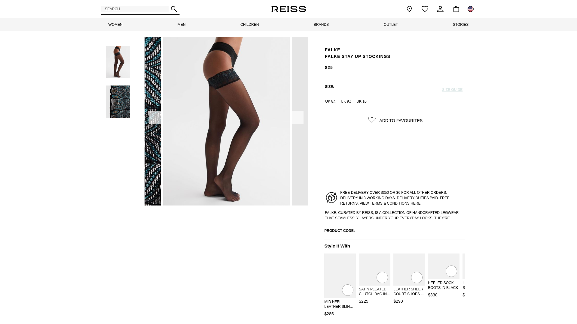 The height and width of the screenshot is (324, 577). Describe the element at coordinates (395, 246) in the screenshot. I see `Style It With` at that location.